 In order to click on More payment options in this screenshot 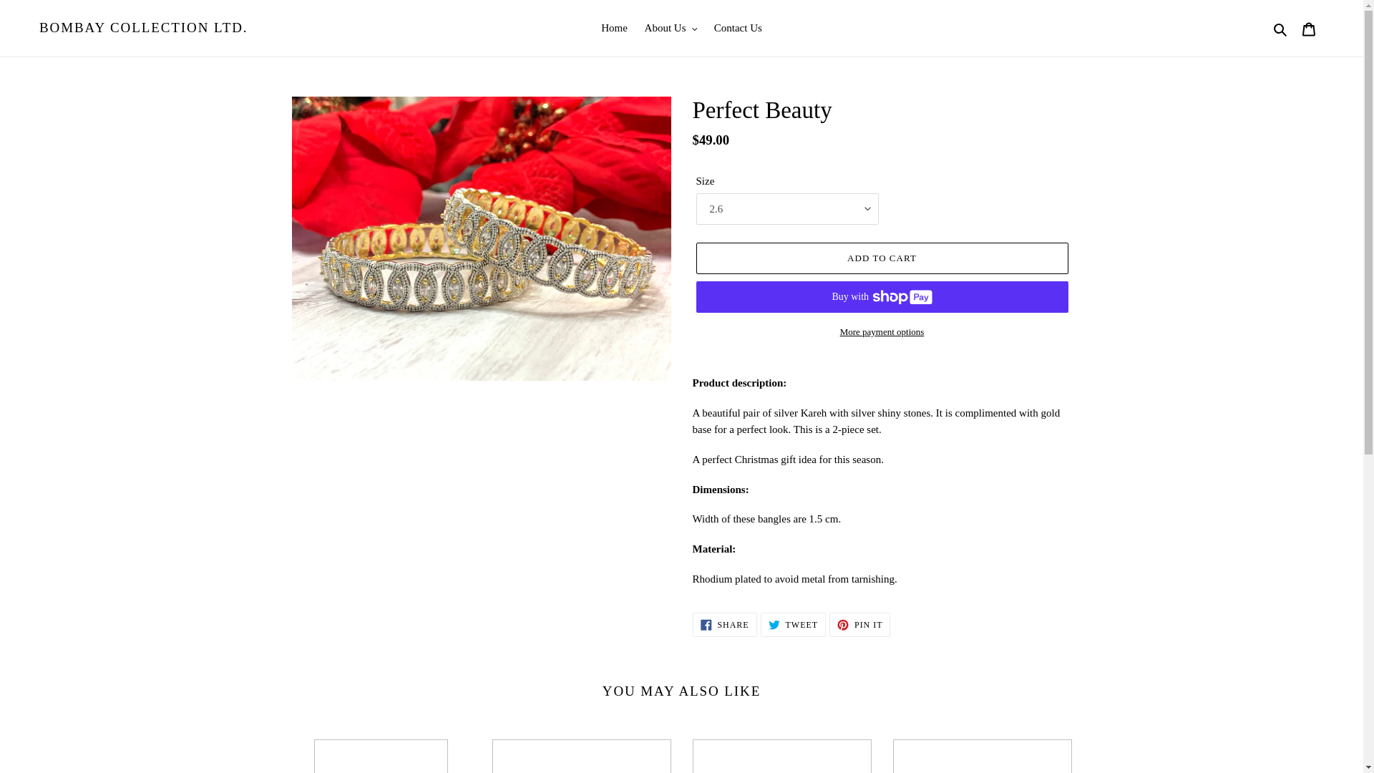, I will do `click(739, 28)`.